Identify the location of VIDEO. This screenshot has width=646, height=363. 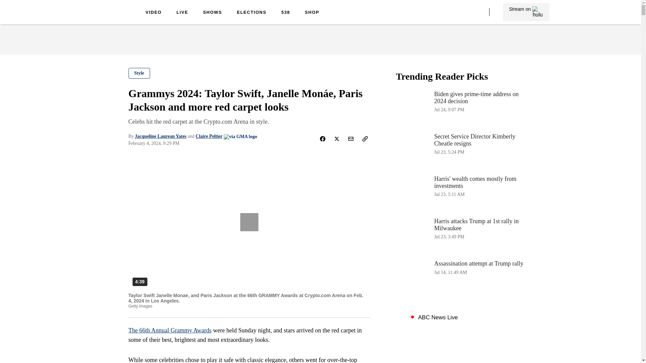
(526, 12).